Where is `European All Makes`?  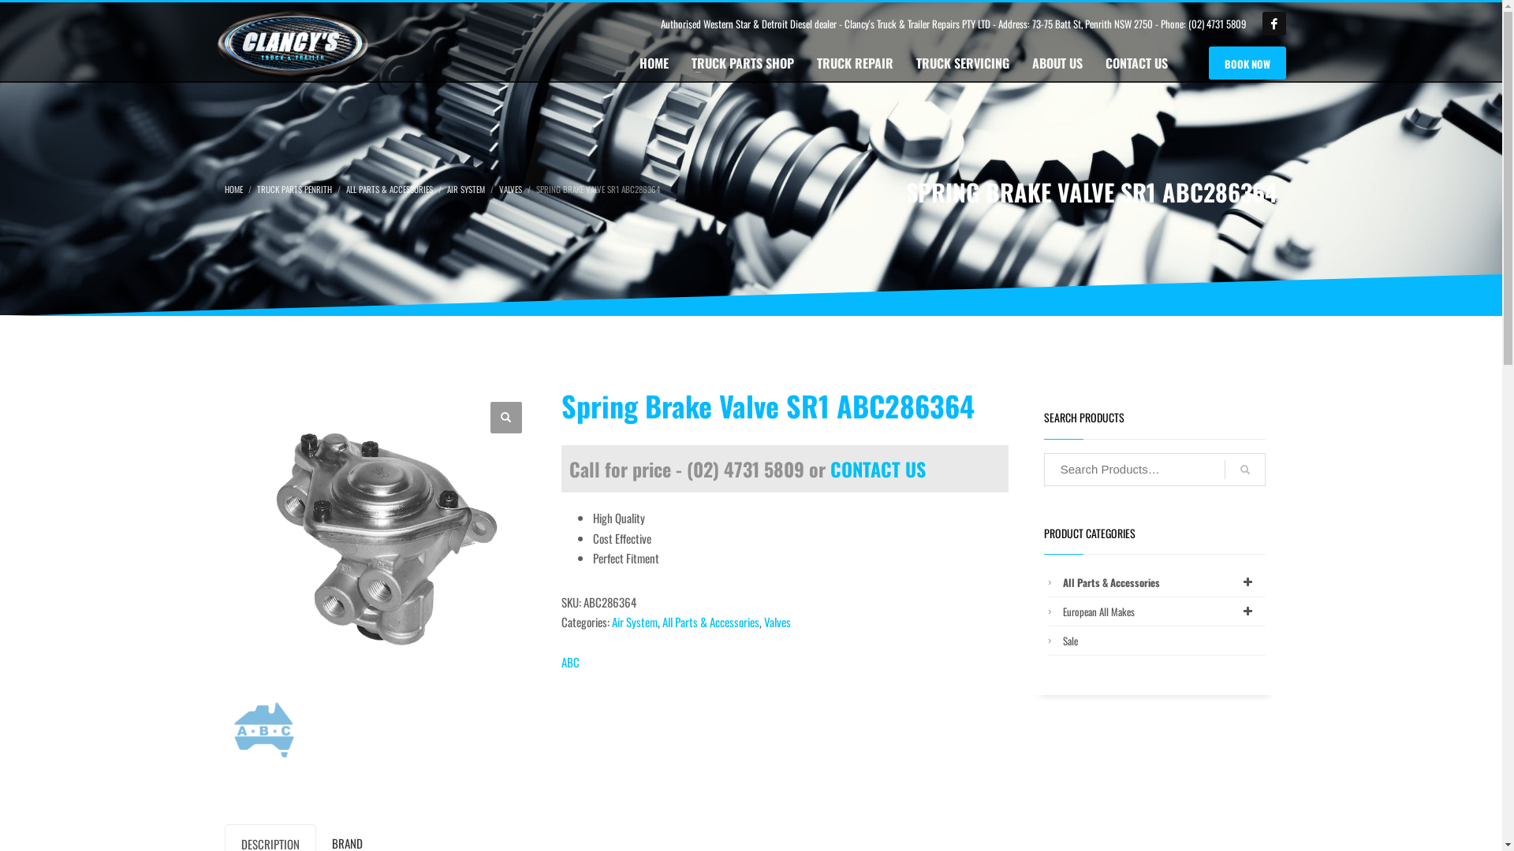 European All Makes is located at coordinates (1162, 611).